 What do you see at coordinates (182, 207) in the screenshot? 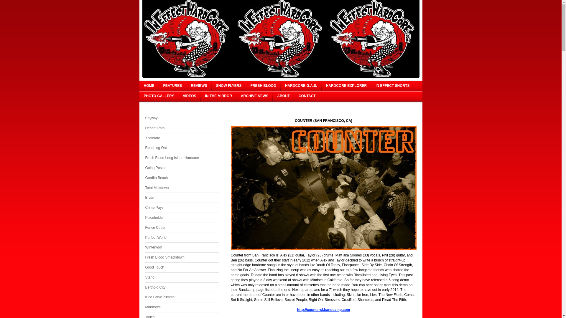
I see `Crime Pays` at bounding box center [182, 207].